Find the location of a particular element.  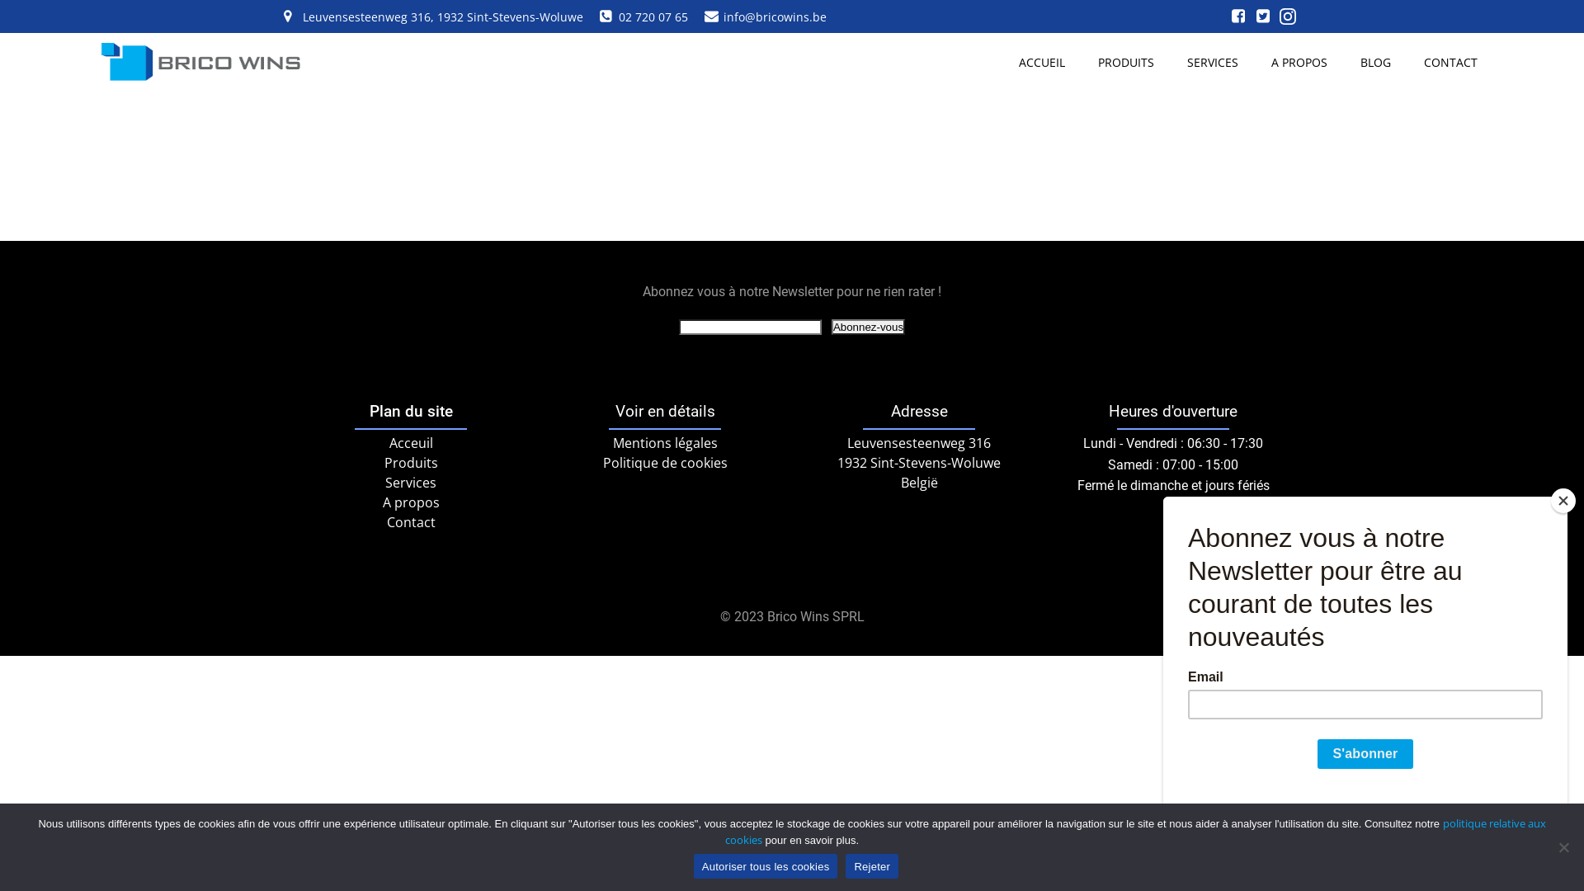

PRODUITS is located at coordinates (1126, 63).